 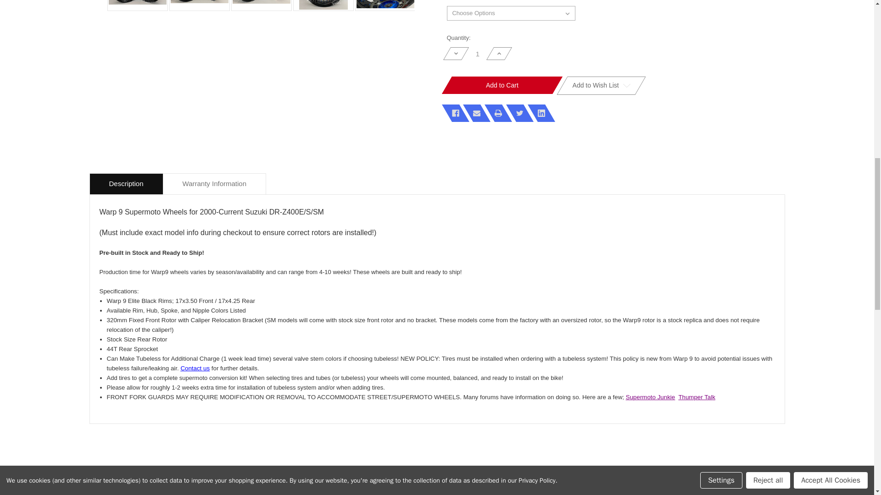 What do you see at coordinates (477, 54) in the screenshot?
I see `1` at bounding box center [477, 54].